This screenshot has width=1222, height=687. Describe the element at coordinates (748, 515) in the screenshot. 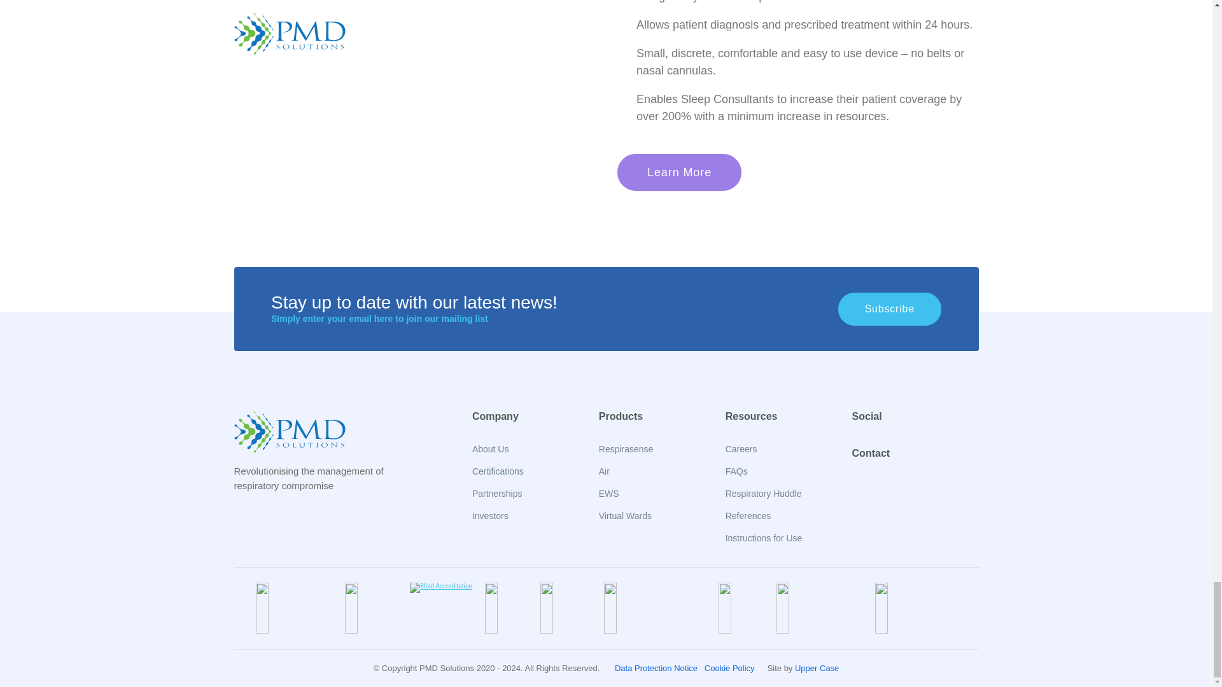

I see `References` at that location.